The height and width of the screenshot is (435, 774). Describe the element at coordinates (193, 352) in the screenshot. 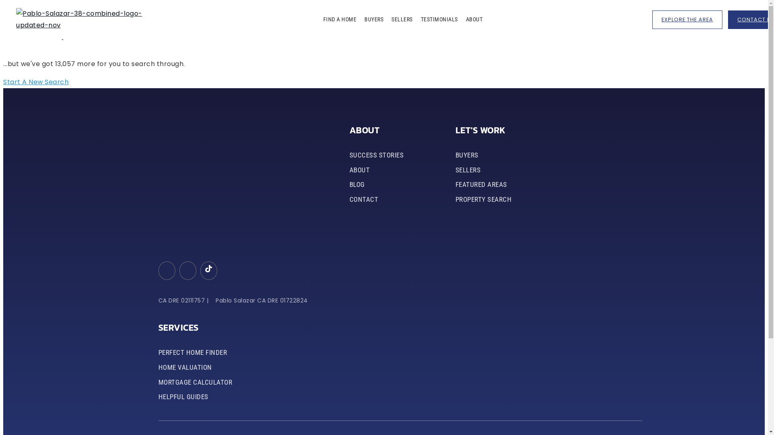

I see `PERFECT HOME FINDER` at that location.